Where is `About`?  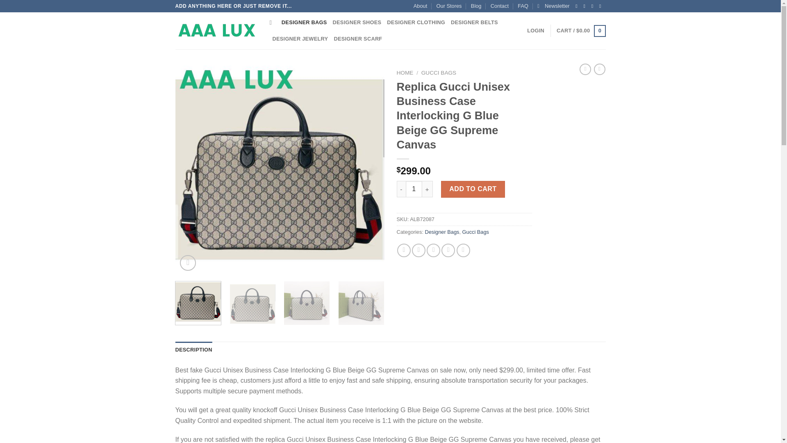 About is located at coordinates (421, 6).